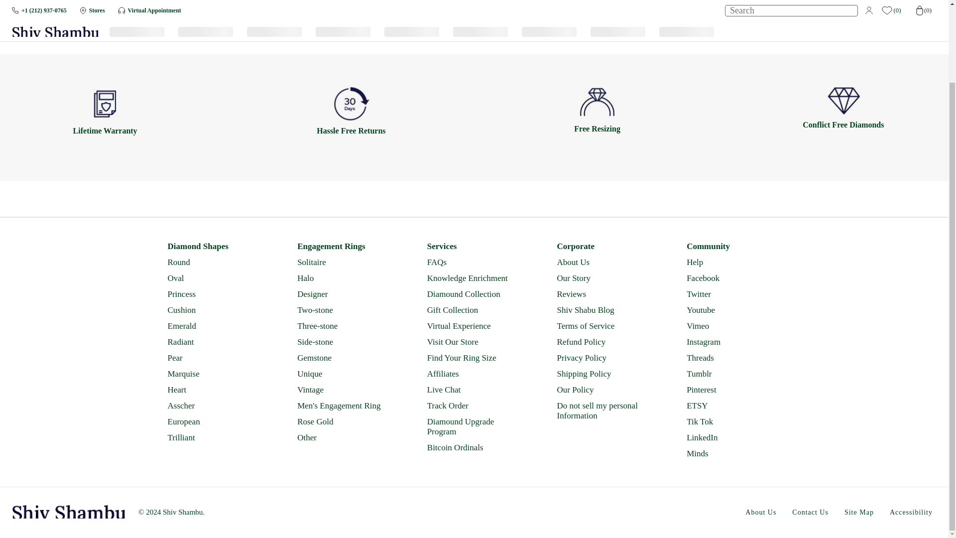  What do you see at coordinates (69, 512) in the screenshot?
I see `Shiv Shambu` at bounding box center [69, 512].